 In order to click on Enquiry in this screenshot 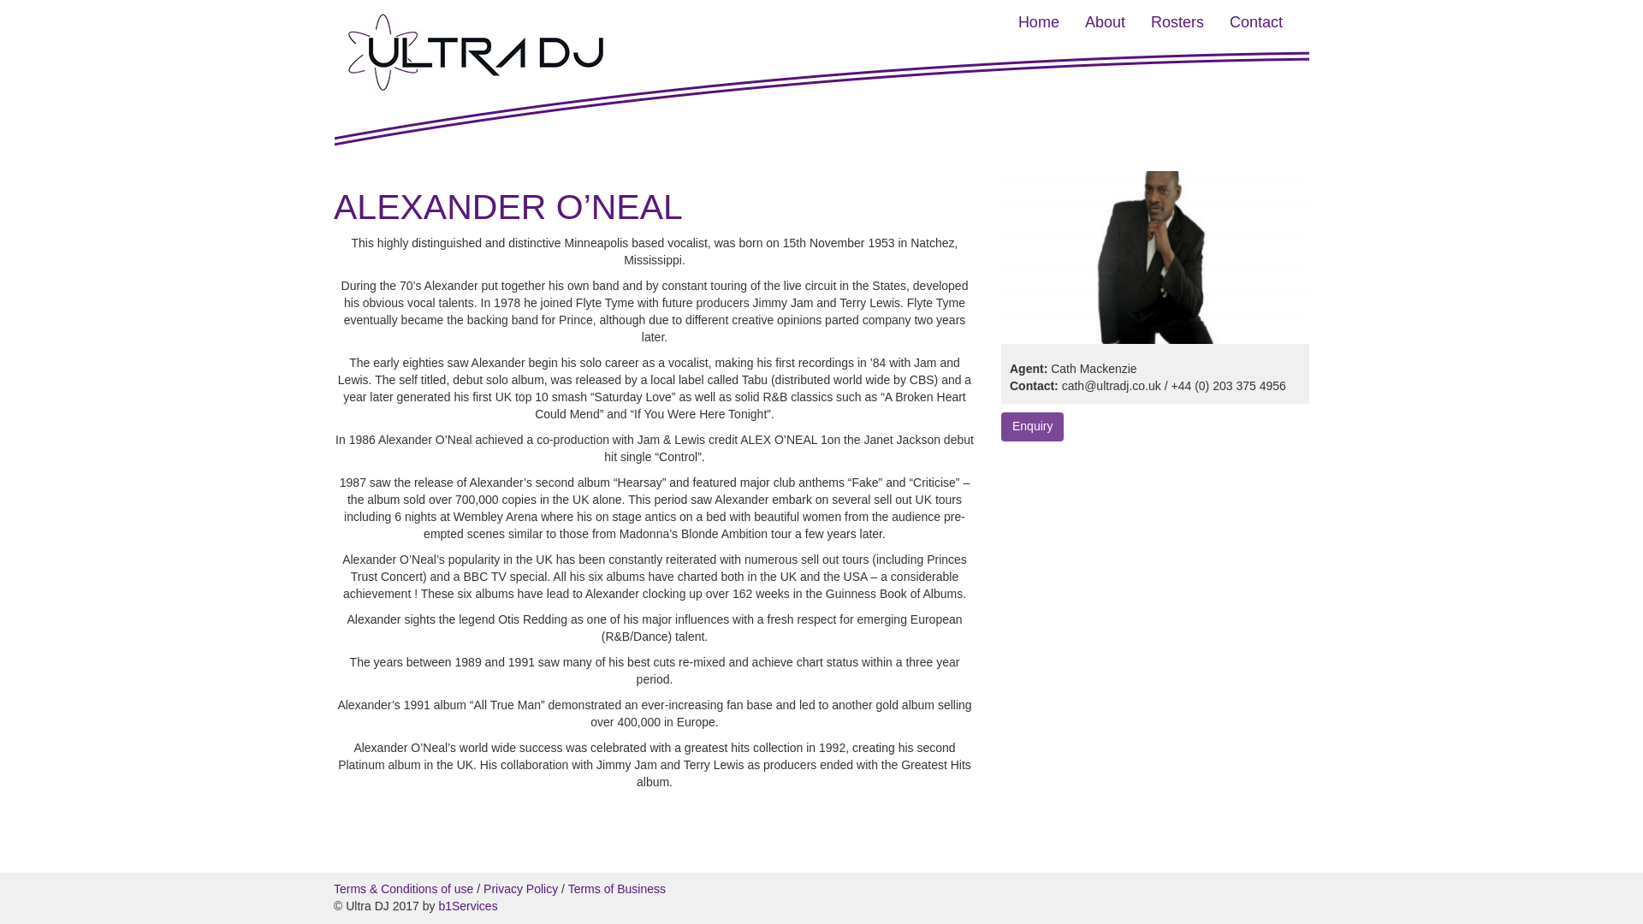, I will do `click(1032, 426)`.